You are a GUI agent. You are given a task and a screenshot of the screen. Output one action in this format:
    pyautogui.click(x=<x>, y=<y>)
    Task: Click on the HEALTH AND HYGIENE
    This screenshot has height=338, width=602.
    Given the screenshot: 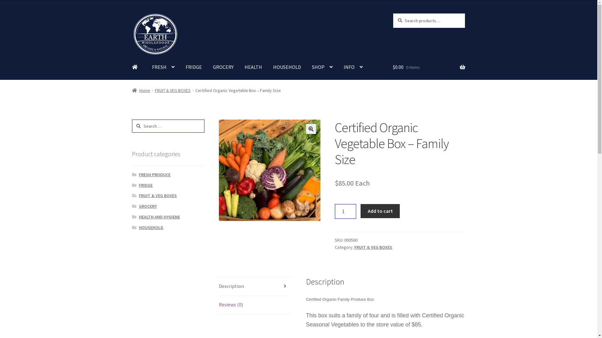 What is the action you would take?
    pyautogui.click(x=159, y=217)
    